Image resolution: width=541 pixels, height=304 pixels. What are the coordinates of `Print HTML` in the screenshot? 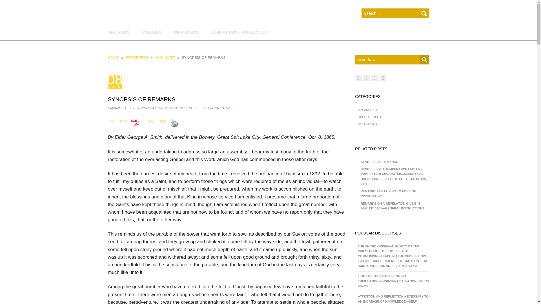 It's located at (163, 124).